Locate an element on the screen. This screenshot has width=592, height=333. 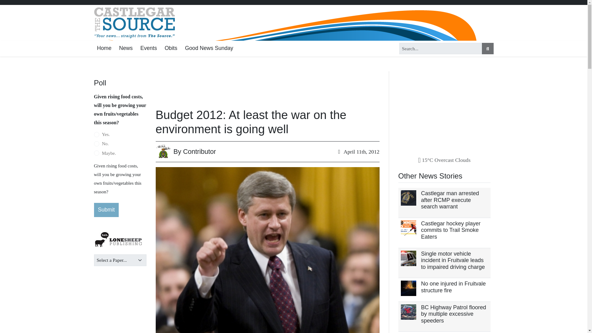
News is located at coordinates (126, 48).